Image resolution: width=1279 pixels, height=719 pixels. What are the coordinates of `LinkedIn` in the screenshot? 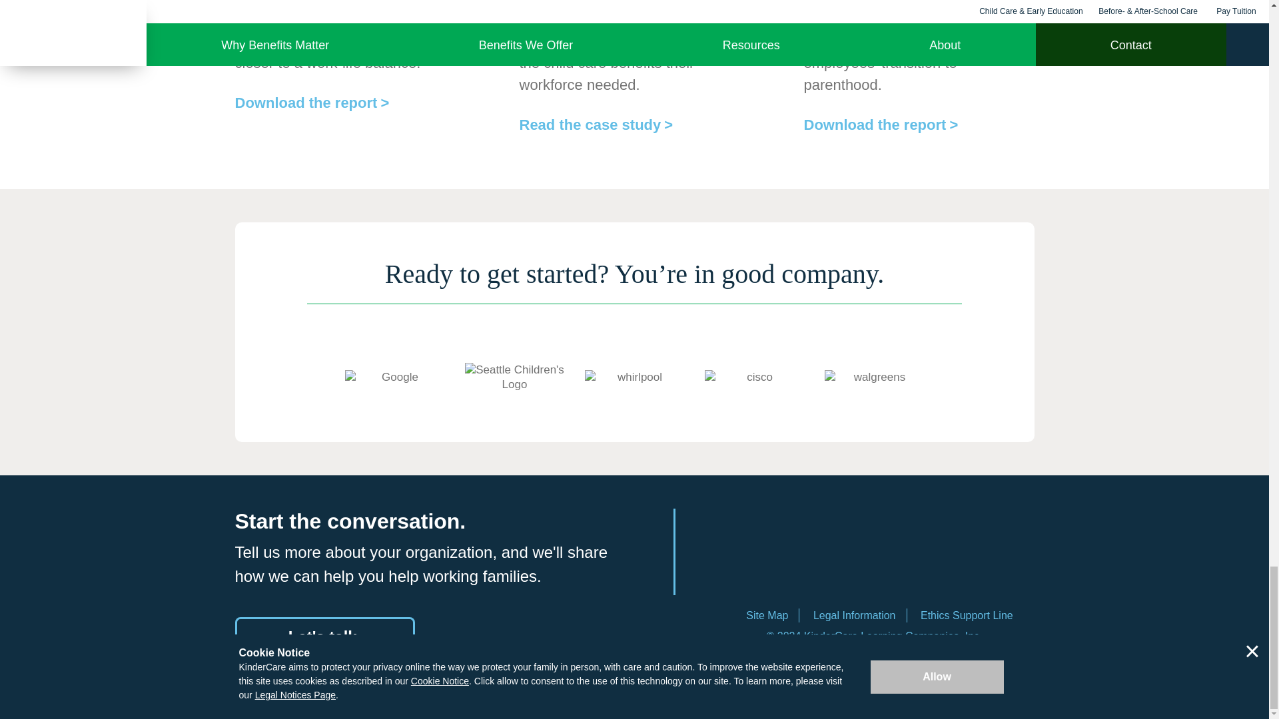 It's located at (763, 563).